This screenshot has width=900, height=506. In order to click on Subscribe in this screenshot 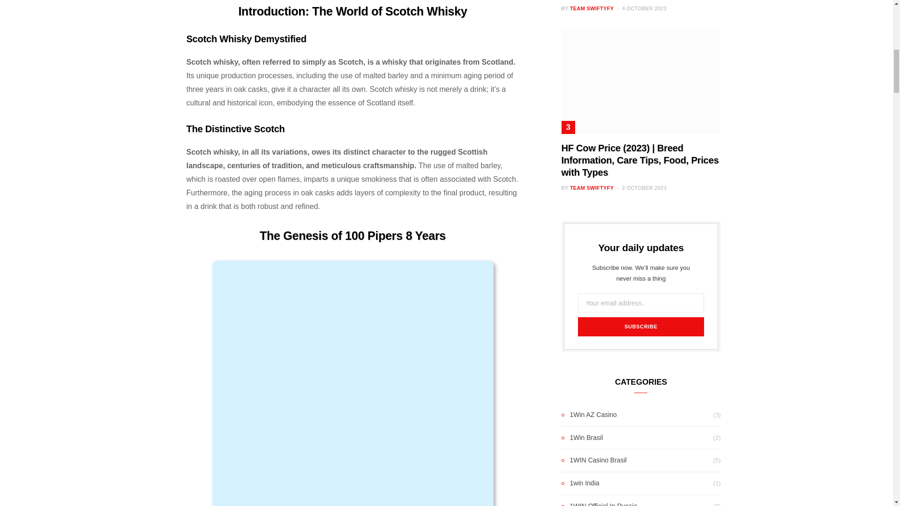, I will do `click(640, 327)`.